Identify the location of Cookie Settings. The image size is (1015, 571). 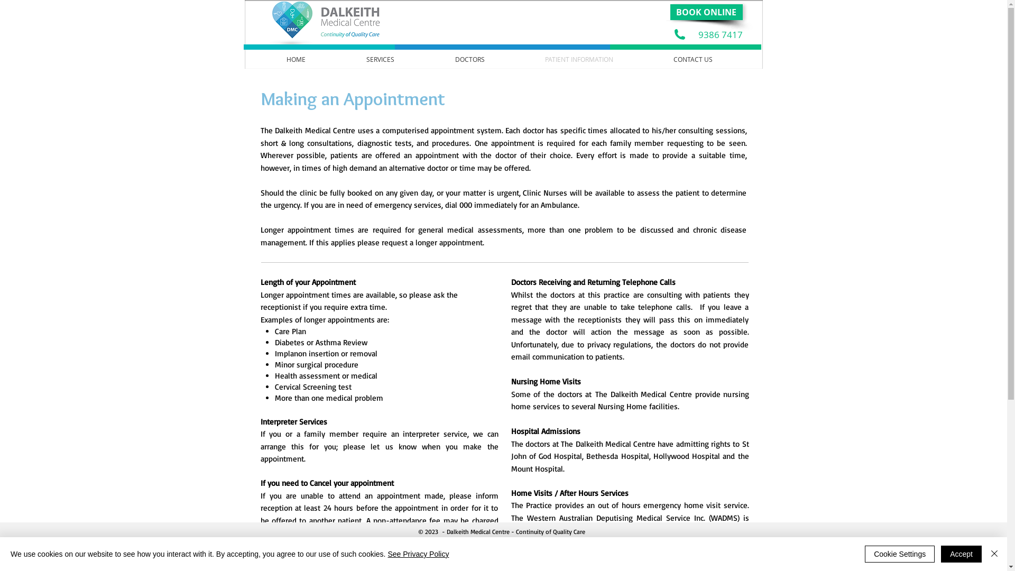
(900, 554).